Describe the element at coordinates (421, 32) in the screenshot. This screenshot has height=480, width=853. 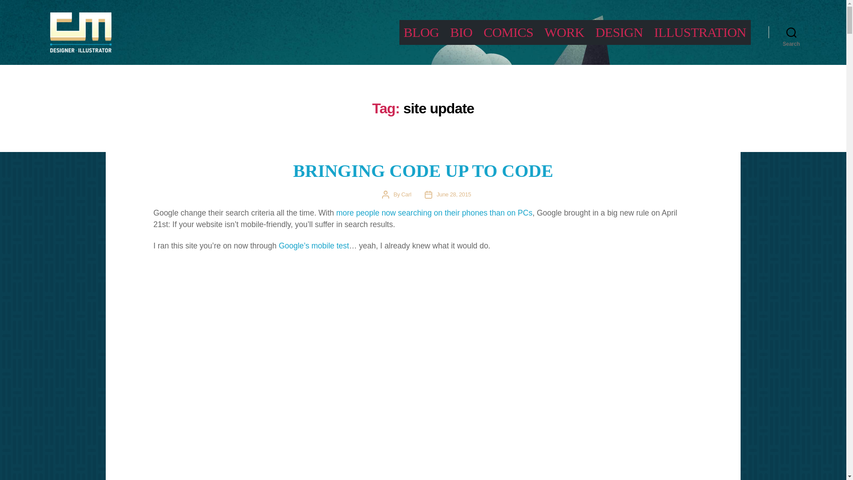
I see `BLOG` at that location.